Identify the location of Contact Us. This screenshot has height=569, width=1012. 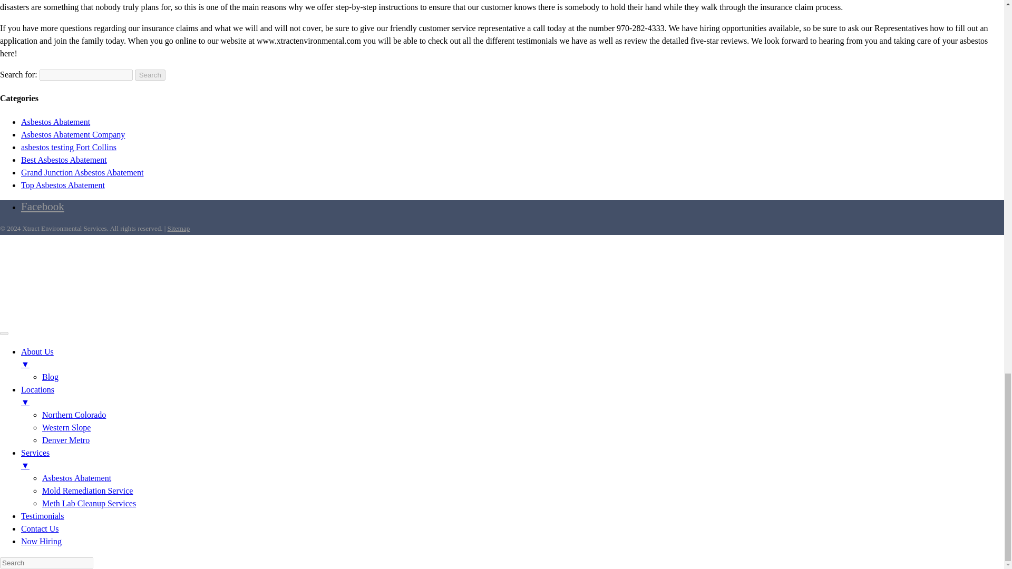
(40, 528).